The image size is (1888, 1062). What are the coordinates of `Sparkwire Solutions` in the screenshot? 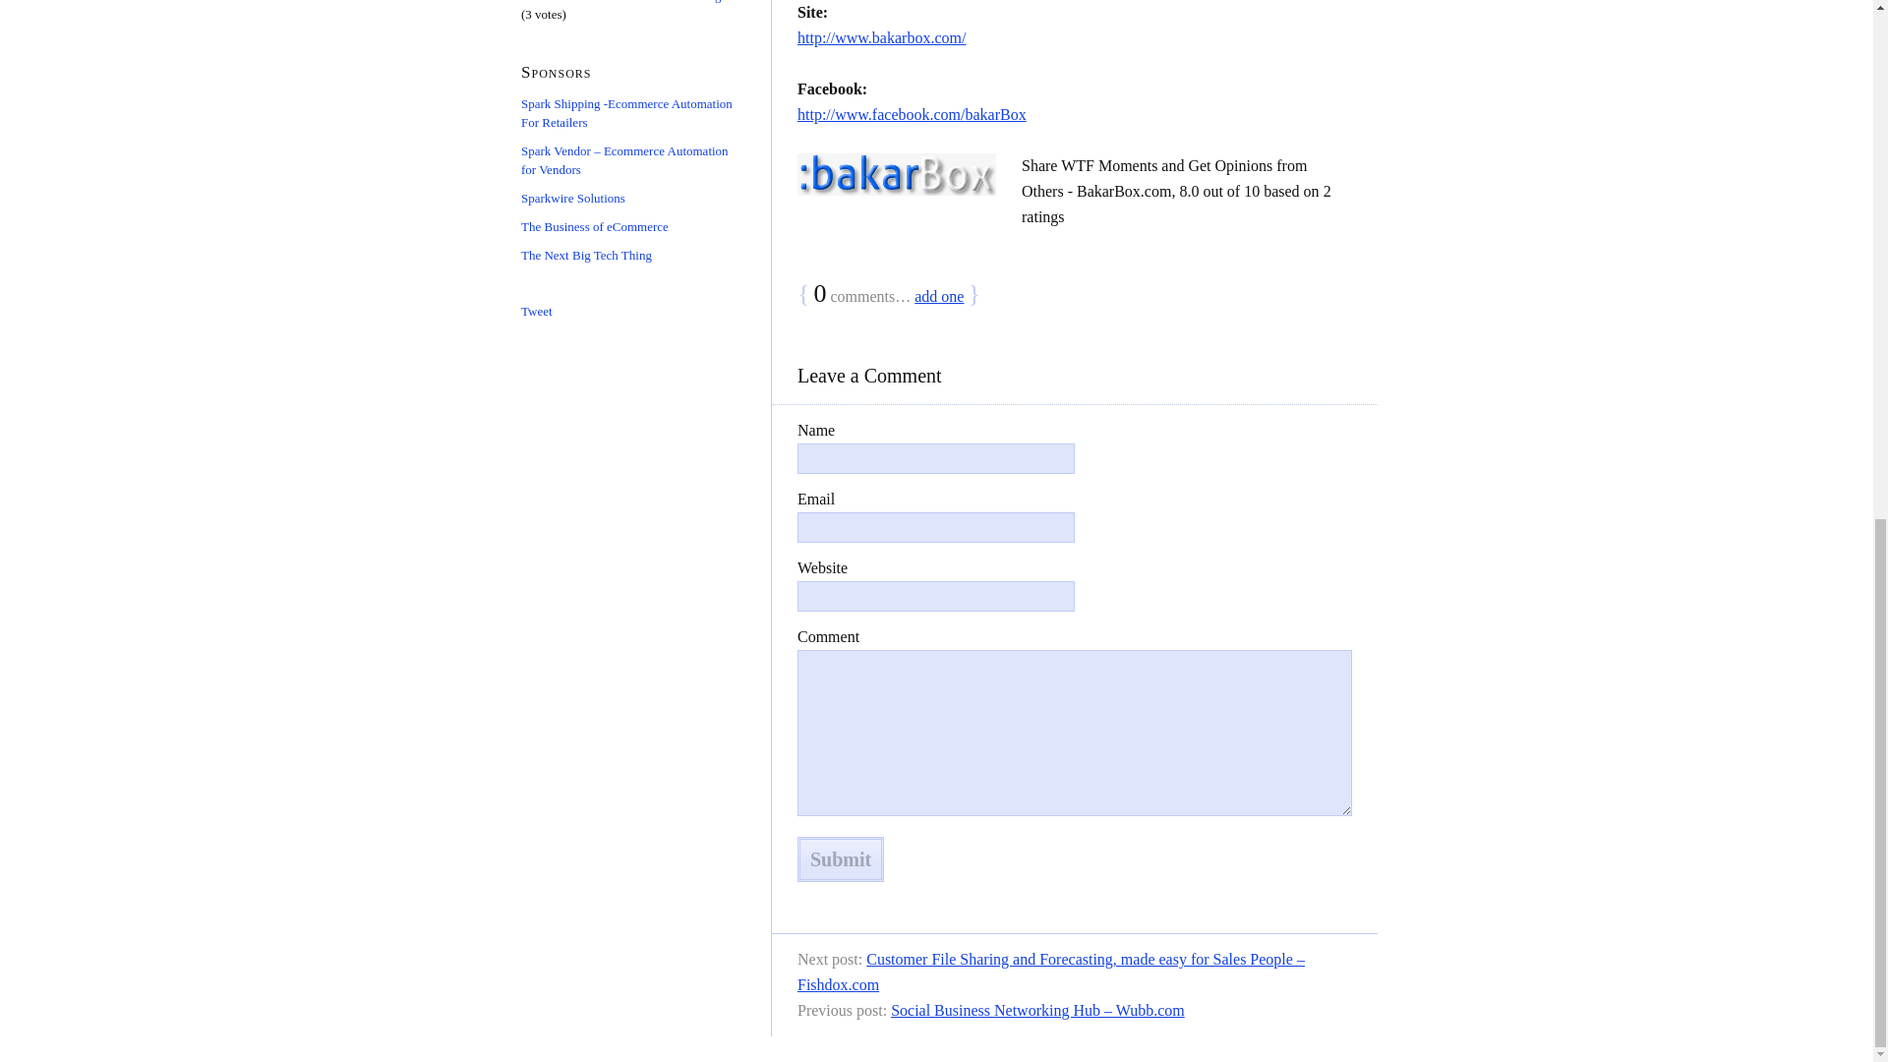 It's located at (572, 199).